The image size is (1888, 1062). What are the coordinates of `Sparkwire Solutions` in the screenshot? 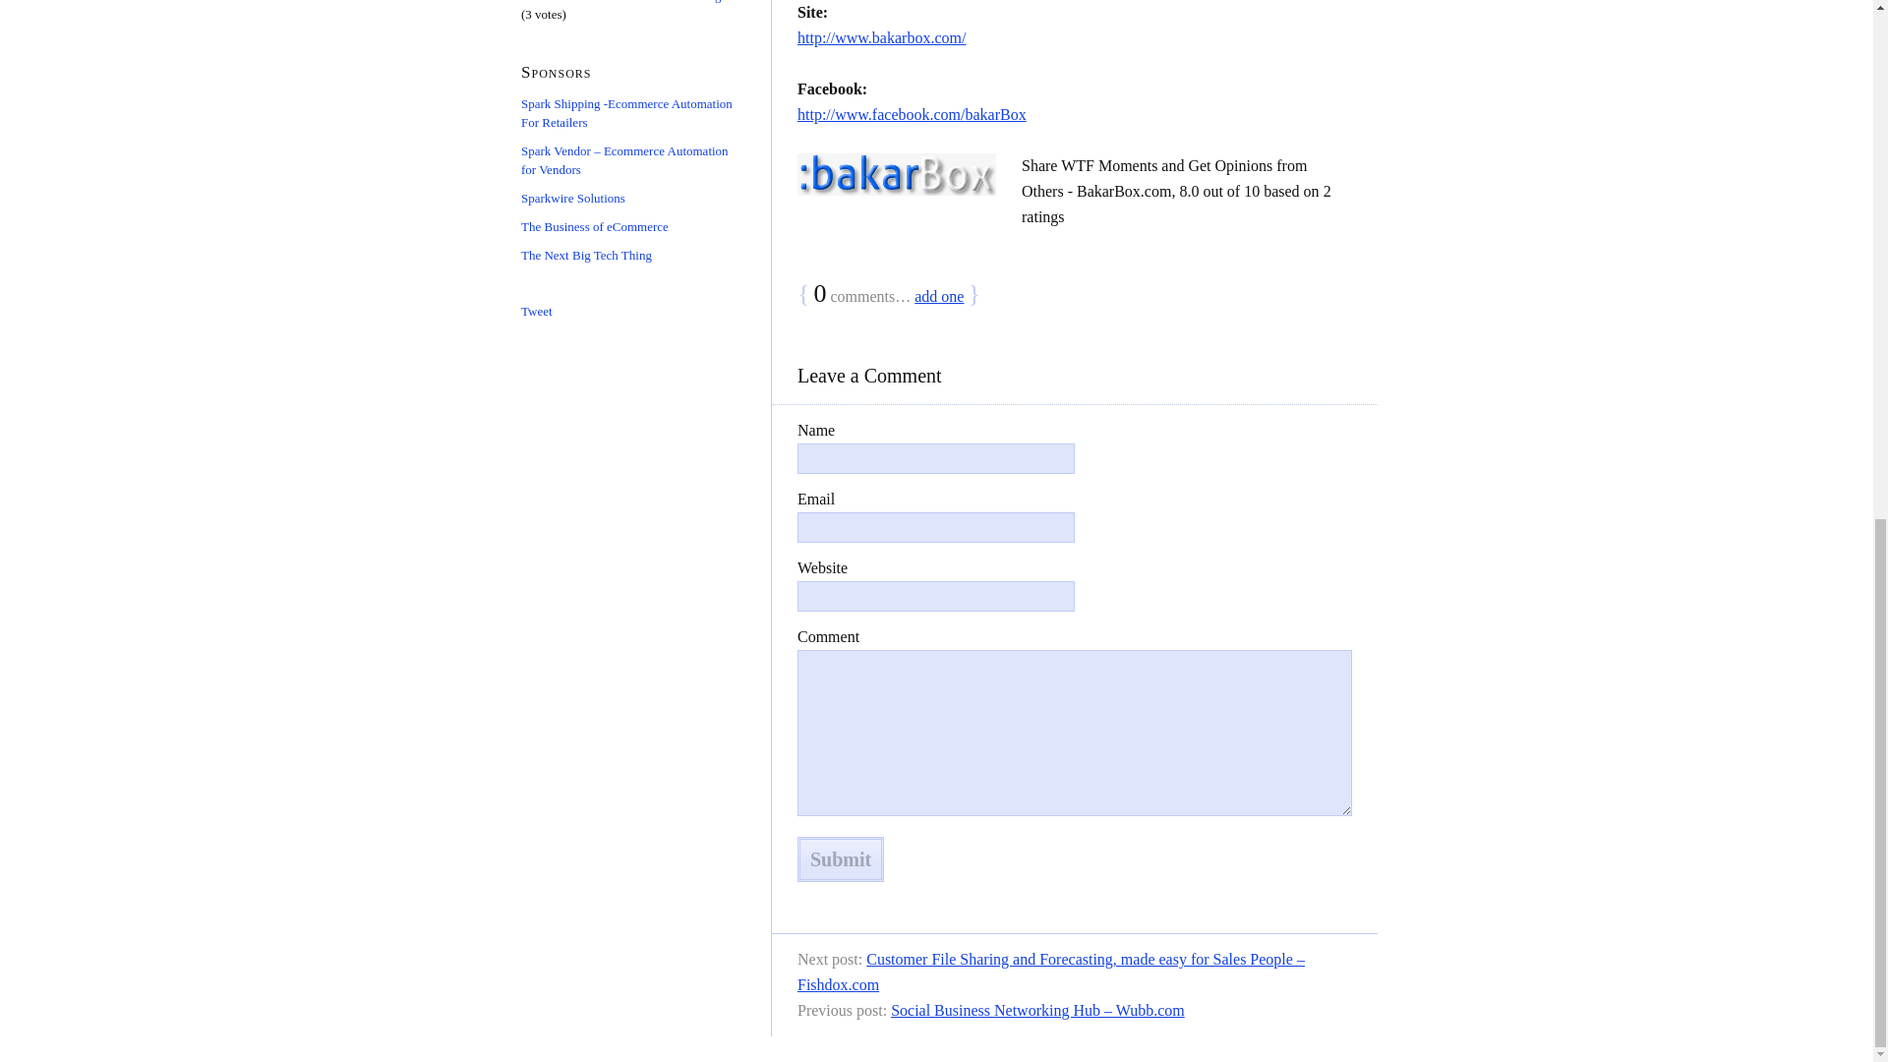 It's located at (572, 199).